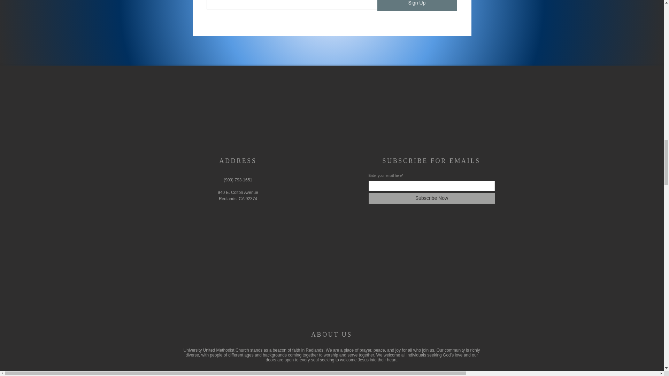  Describe the element at coordinates (431, 198) in the screenshot. I see `Subscribe Now` at that location.